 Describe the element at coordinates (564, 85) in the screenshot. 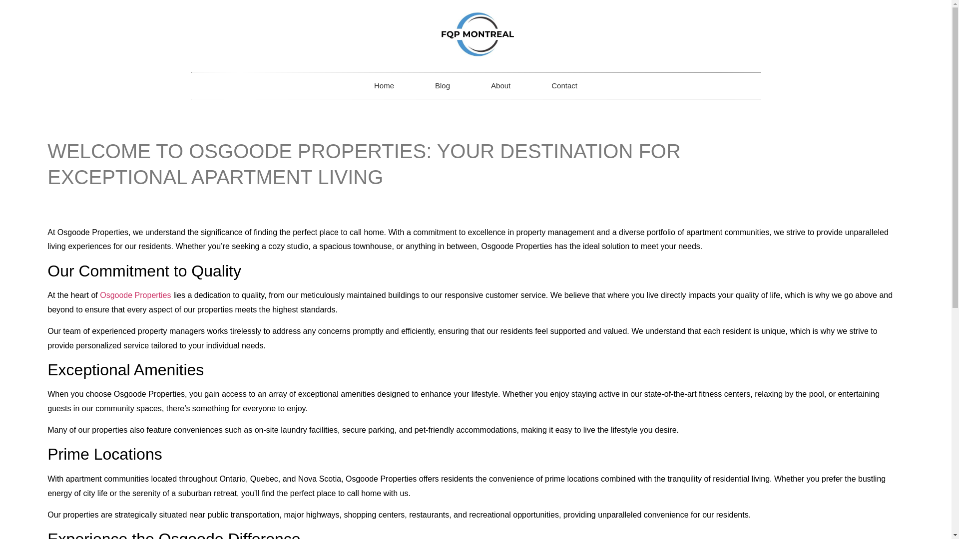

I see `Contact` at that location.